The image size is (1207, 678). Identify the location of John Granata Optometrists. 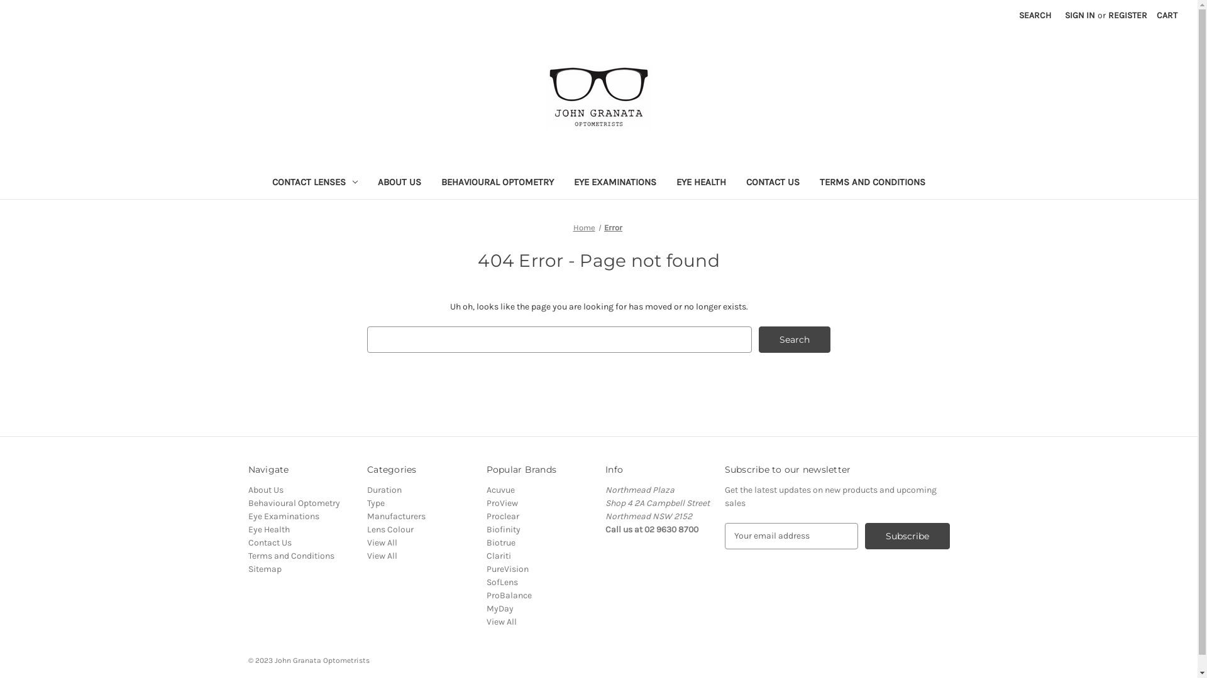
(598, 97).